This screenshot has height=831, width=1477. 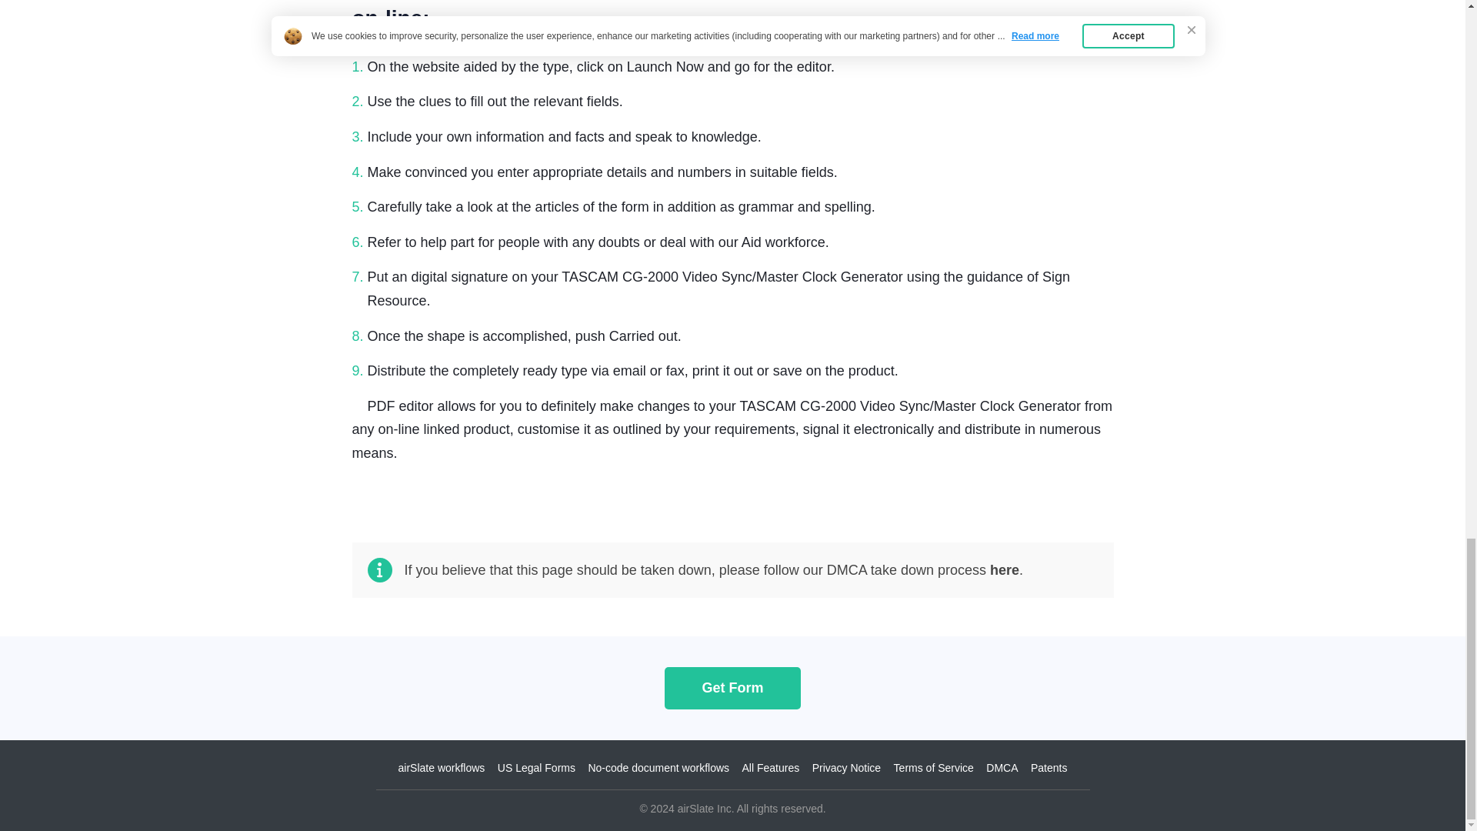 I want to click on DMCA, so click(x=1002, y=768).